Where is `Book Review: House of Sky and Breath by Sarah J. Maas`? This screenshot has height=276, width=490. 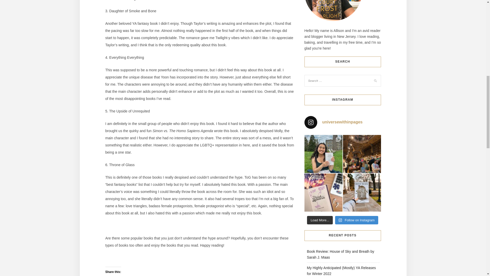
Book Review: House of Sky and Breath by Sarah J. Maas is located at coordinates (340, 255).